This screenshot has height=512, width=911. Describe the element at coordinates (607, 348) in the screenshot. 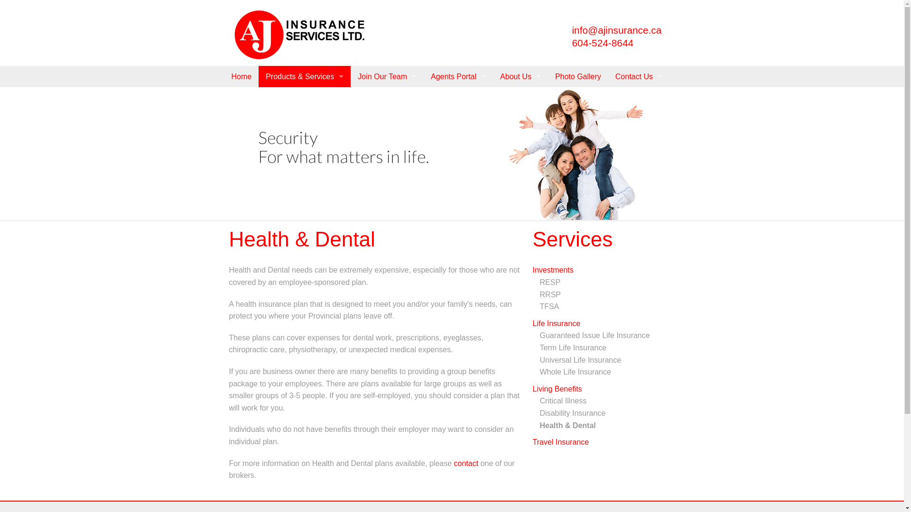

I see `Term Life Insurance` at that location.